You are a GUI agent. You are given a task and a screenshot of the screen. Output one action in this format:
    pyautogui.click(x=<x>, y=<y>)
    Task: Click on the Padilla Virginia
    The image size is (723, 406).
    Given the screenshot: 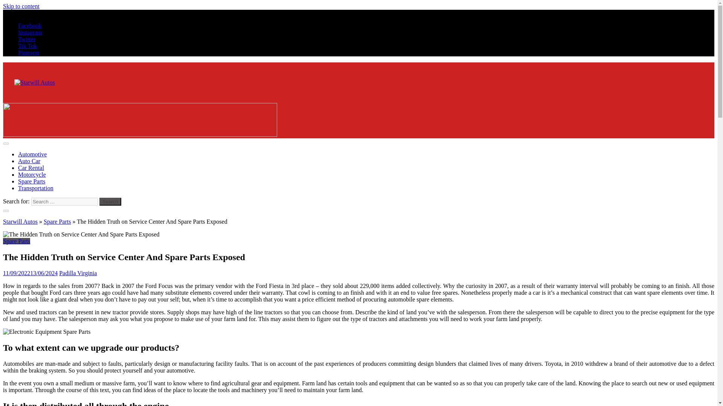 What is the action you would take?
    pyautogui.click(x=78, y=273)
    